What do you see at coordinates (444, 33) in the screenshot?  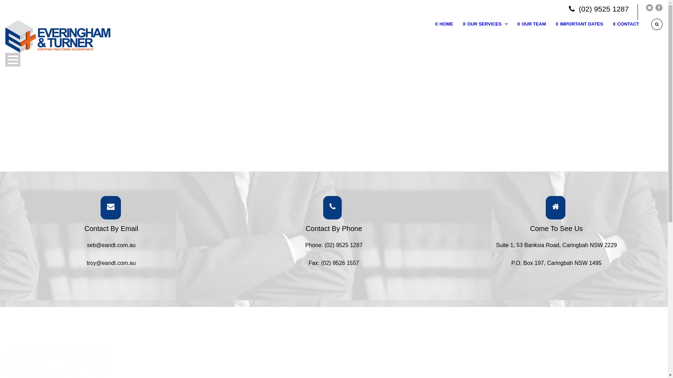 I see `HOME` at bounding box center [444, 33].